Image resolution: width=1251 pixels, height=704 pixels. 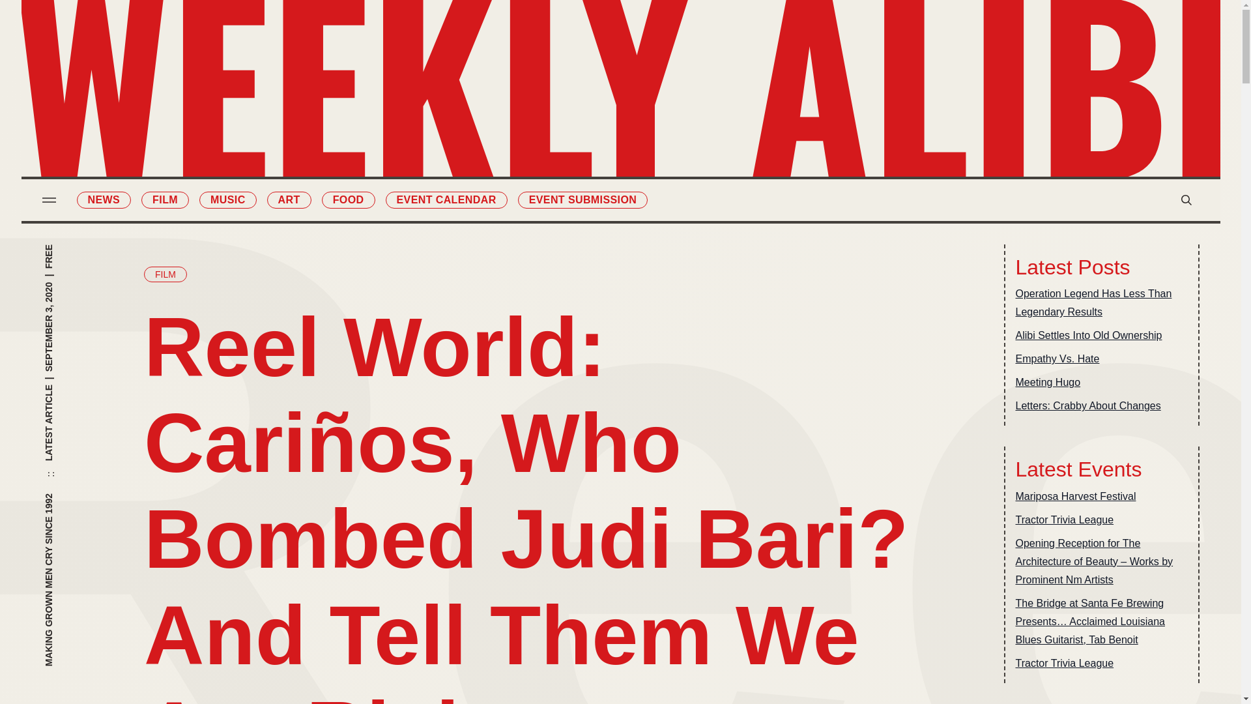 What do you see at coordinates (446, 199) in the screenshot?
I see `EVENT CALENDAR` at bounding box center [446, 199].